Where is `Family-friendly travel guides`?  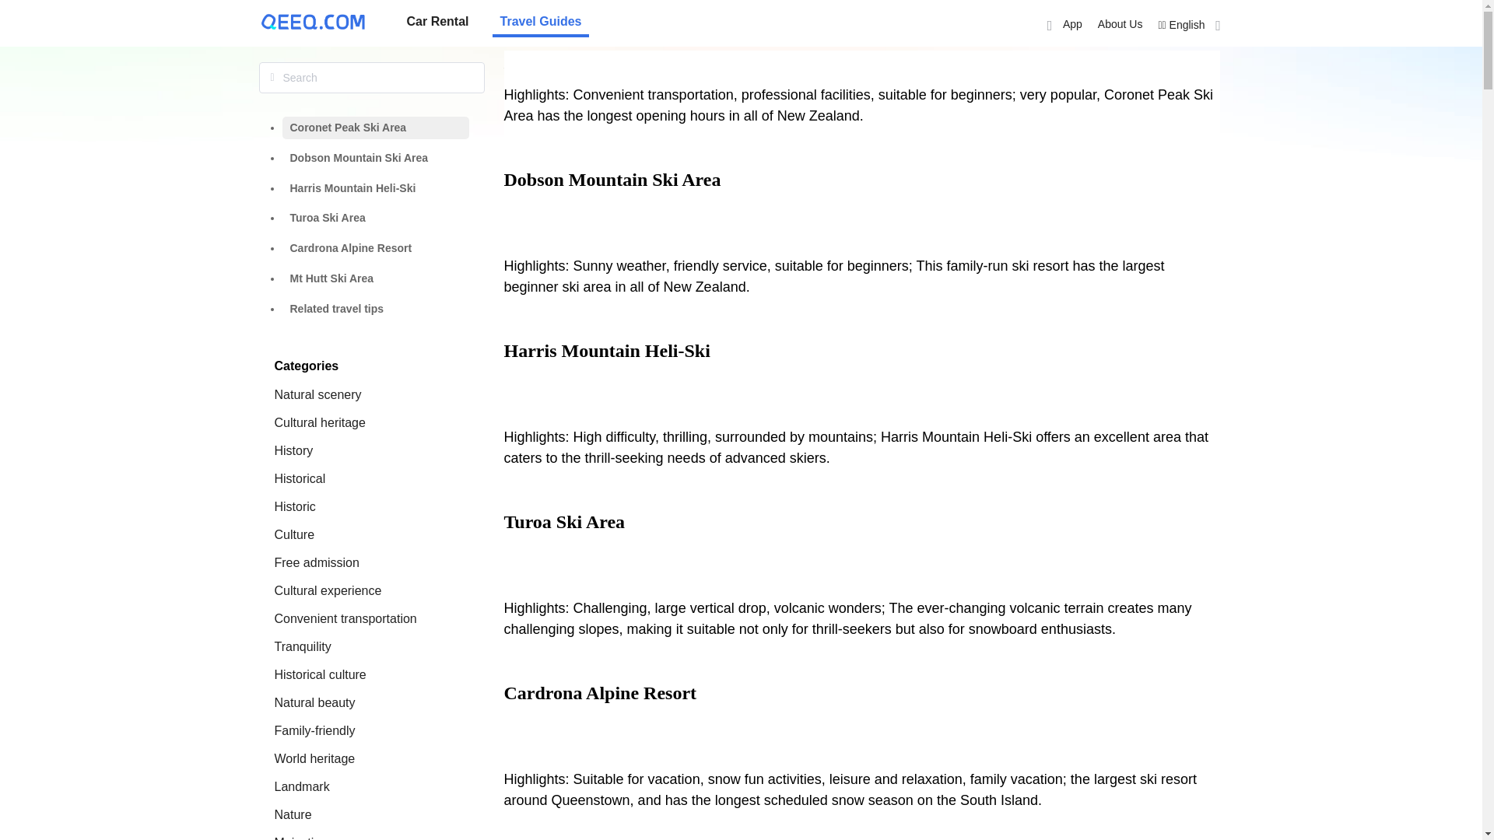
Family-friendly travel guides is located at coordinates (314, 730).